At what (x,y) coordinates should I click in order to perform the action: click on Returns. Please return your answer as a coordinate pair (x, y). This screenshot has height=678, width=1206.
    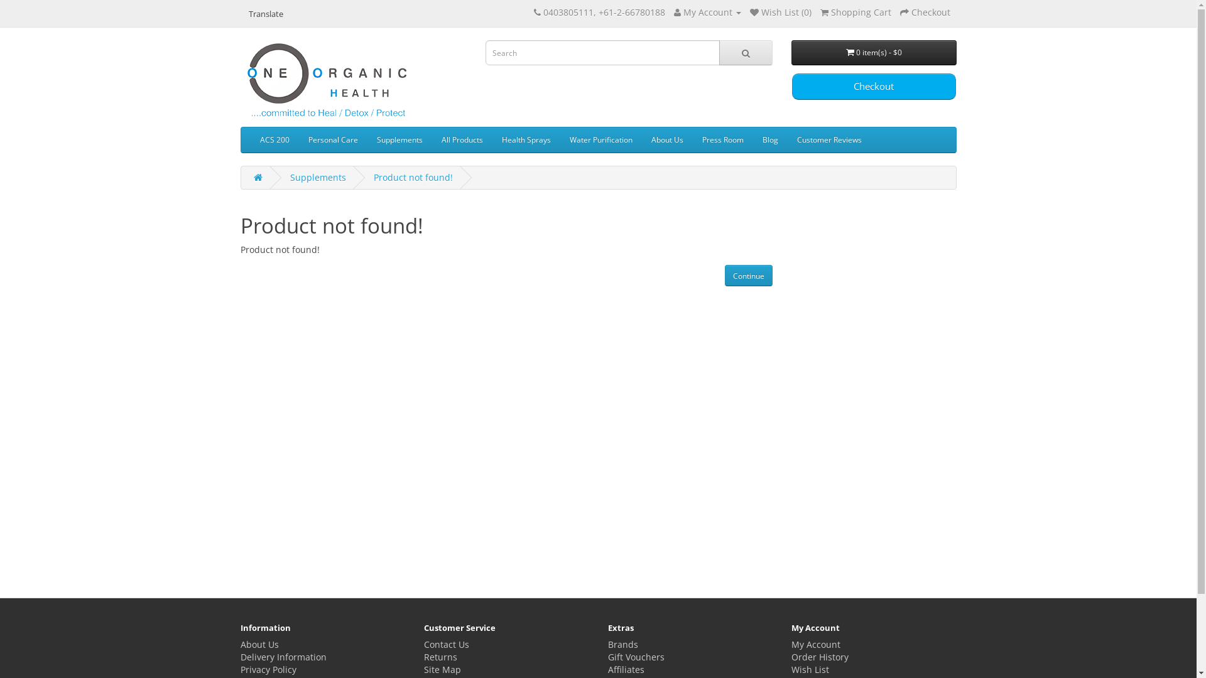
    Looking at the image, I should click on (441, 657).